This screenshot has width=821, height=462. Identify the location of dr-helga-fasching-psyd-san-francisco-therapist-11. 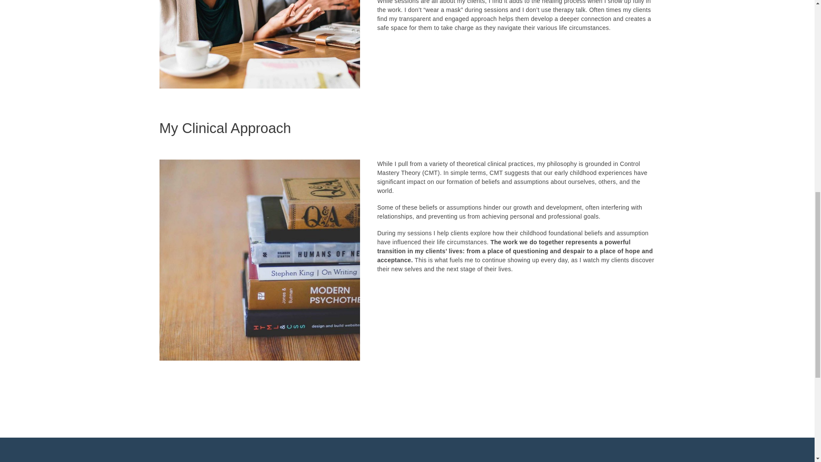
(260, 260).